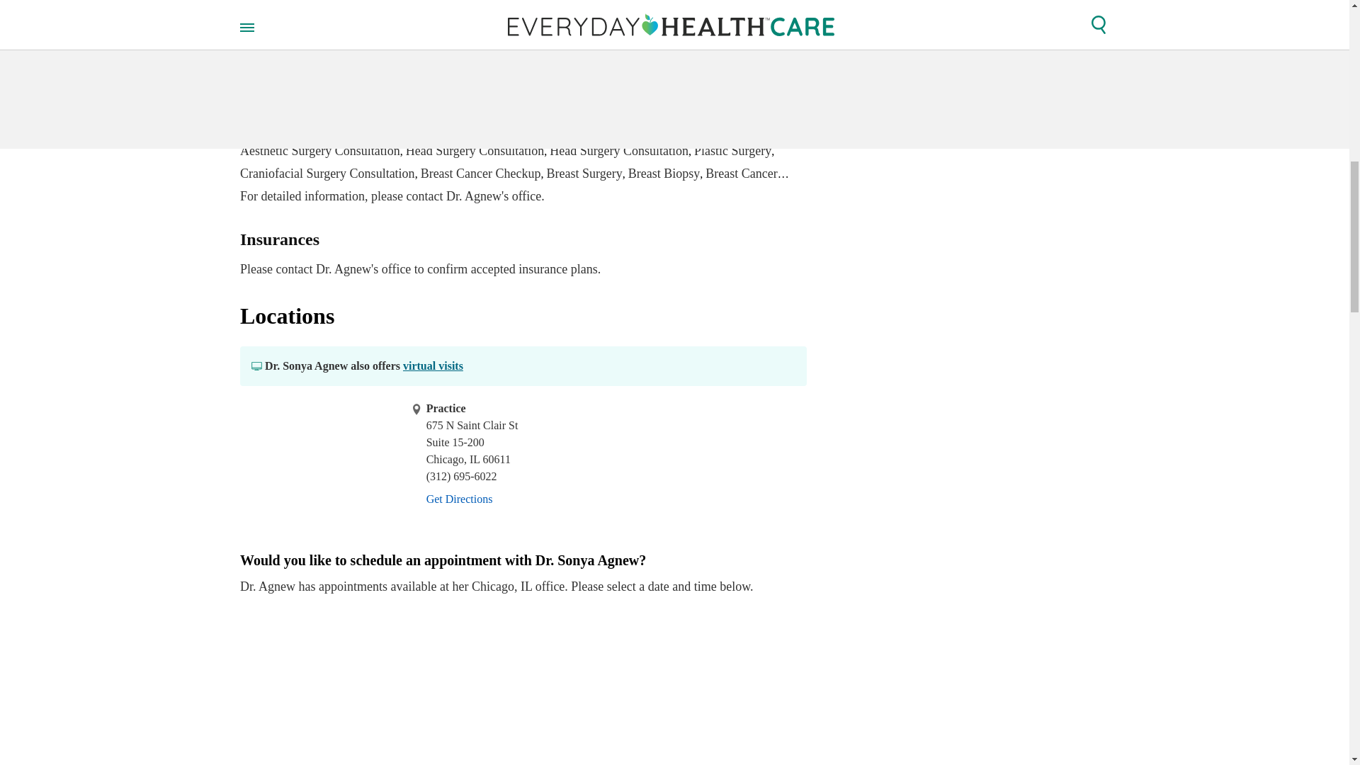 The width and height of the screenshot is (1360, 765). I want to click on Head Surgery Consultation, so click(618, 150).